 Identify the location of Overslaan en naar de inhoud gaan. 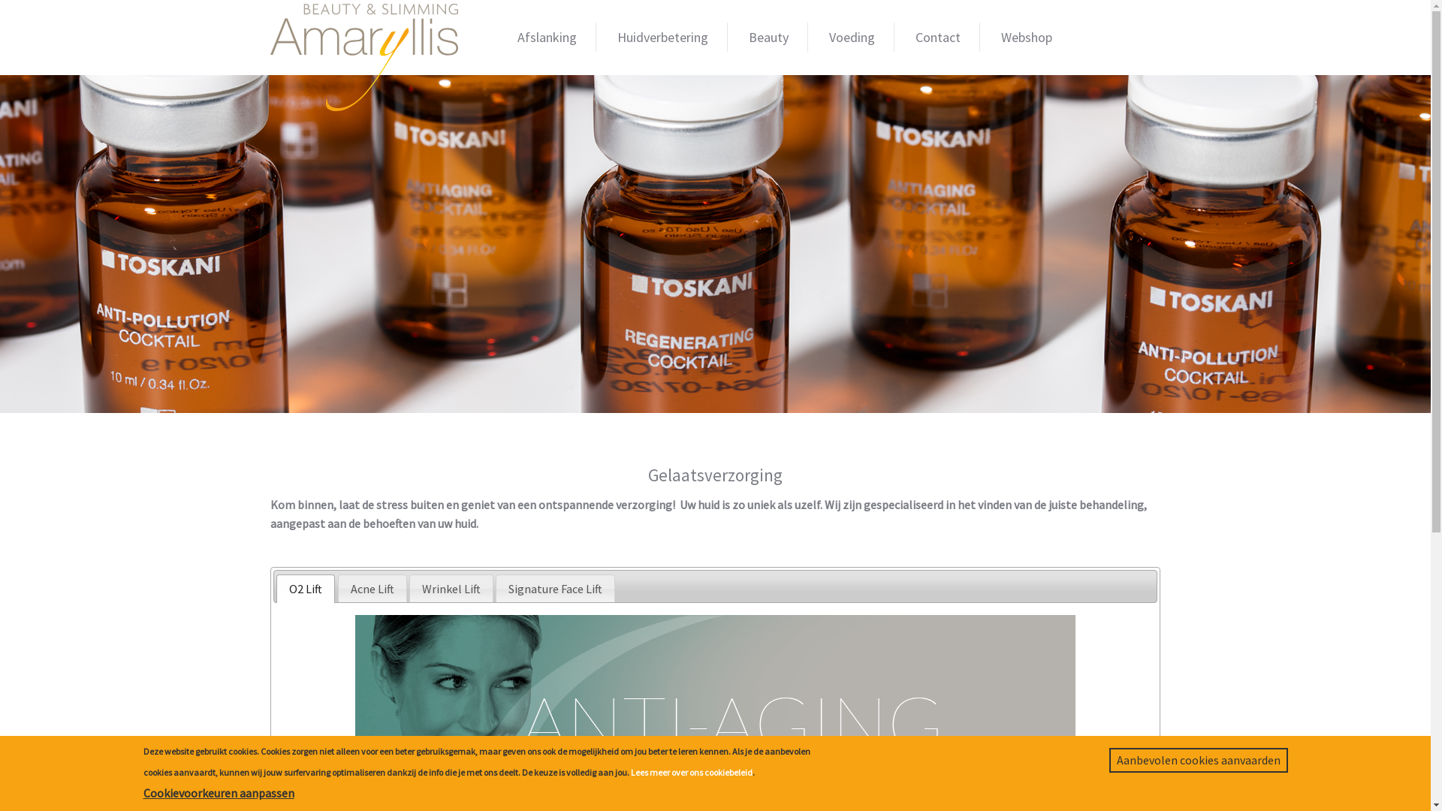
(86, 0).